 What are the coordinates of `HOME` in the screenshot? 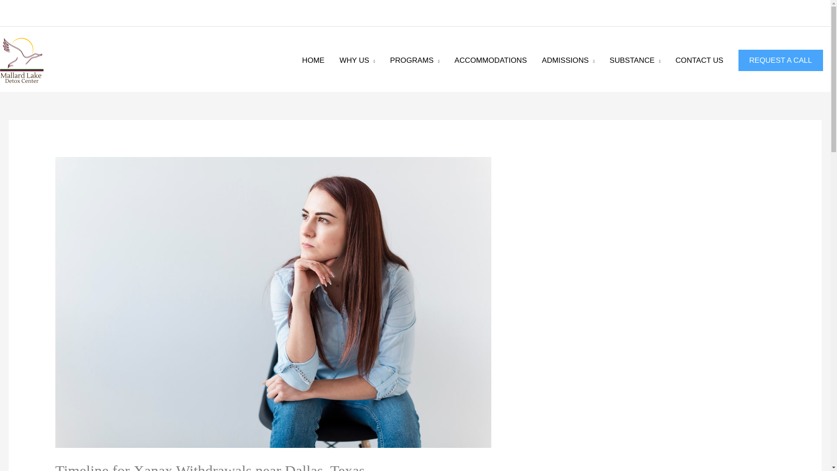 It's located at (313, 60).